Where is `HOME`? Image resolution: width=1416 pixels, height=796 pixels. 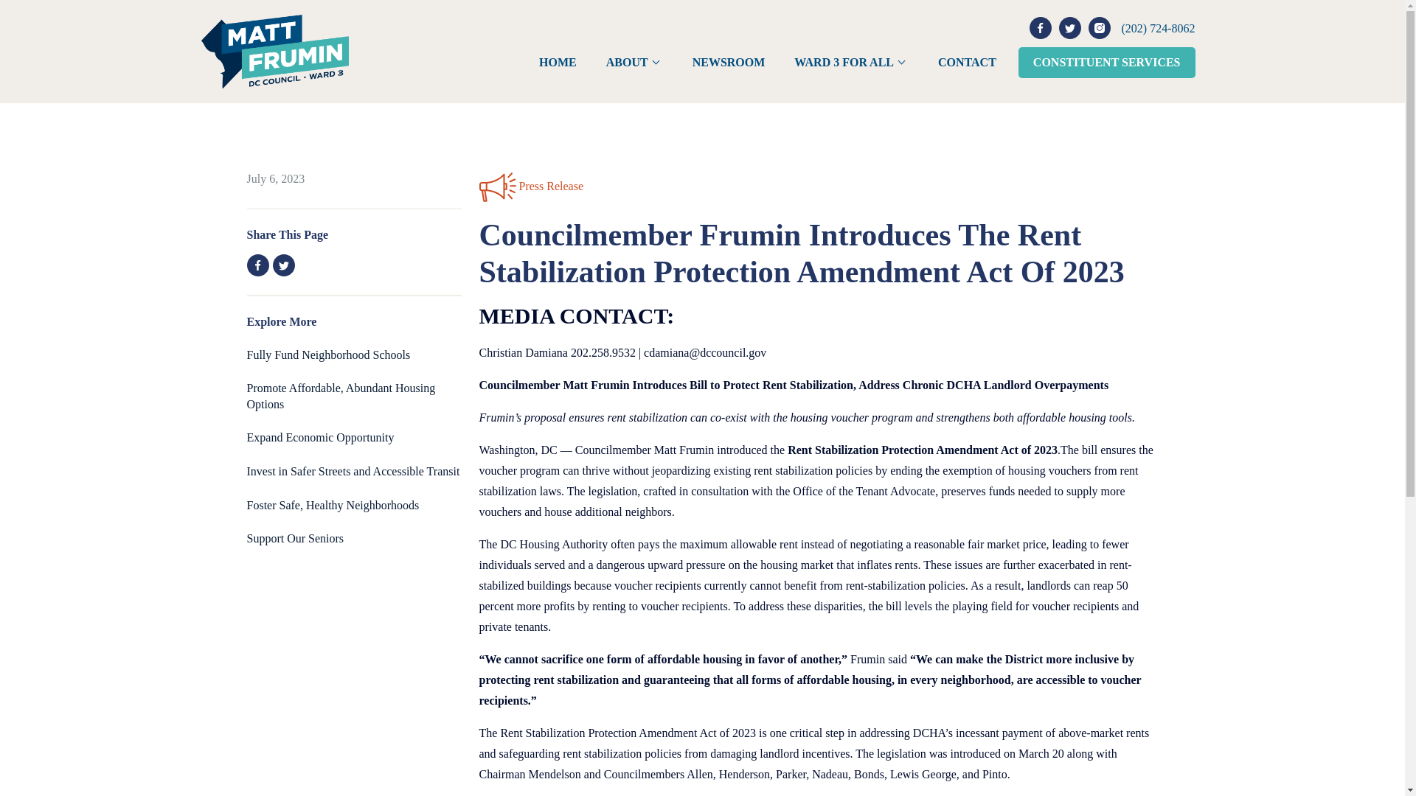 HOME is located at coordinates (558, 62).